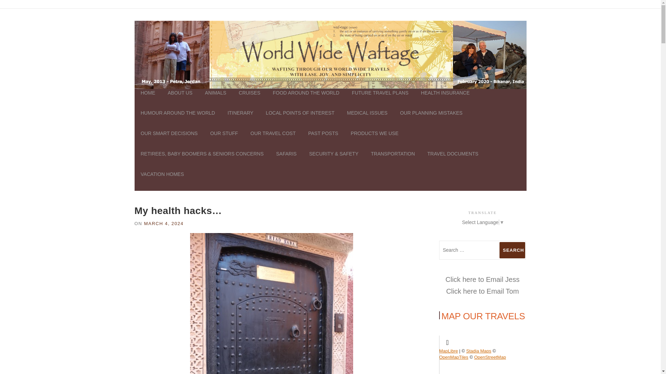 The image size is (666, 374). Describe the element at coordinates (453, 160) in the screenshot. I see `TRAVEL DOCUMENTS` at that location.